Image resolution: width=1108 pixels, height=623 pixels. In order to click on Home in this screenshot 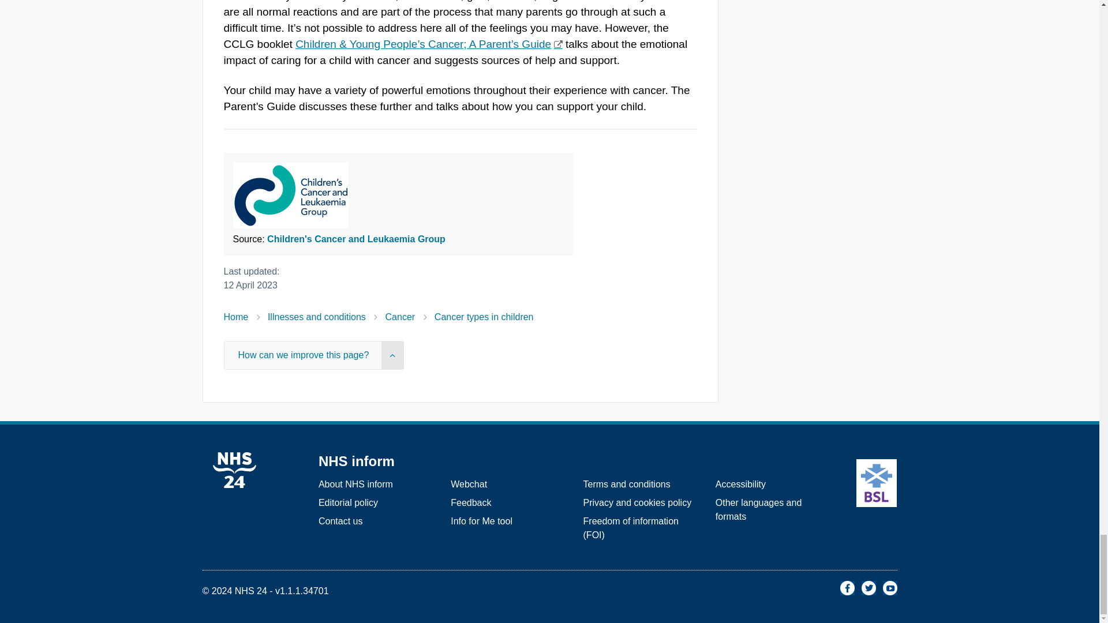, I will do `click(235, 317)`.